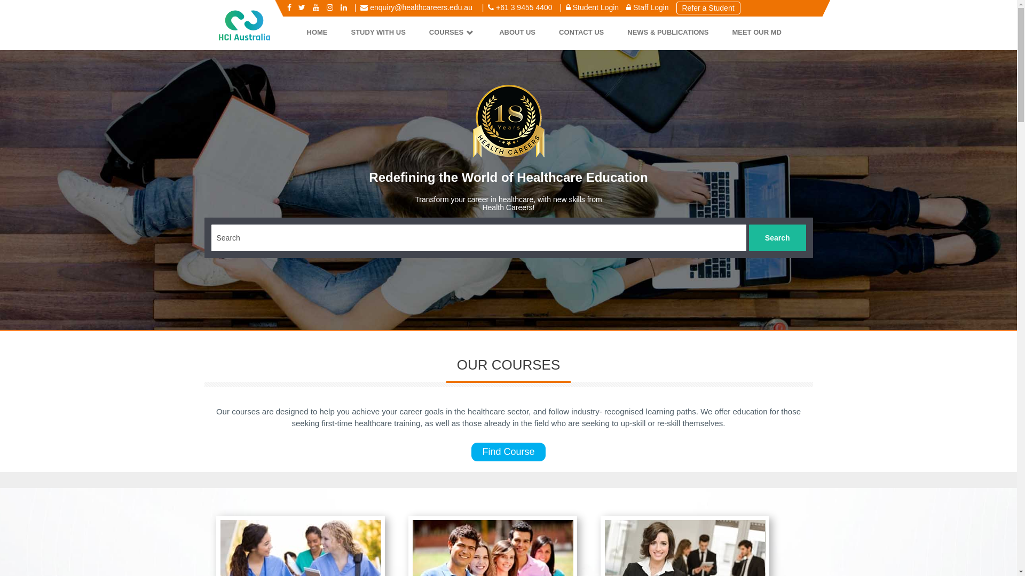  I want to click on Staff Login, so click(648, 7).